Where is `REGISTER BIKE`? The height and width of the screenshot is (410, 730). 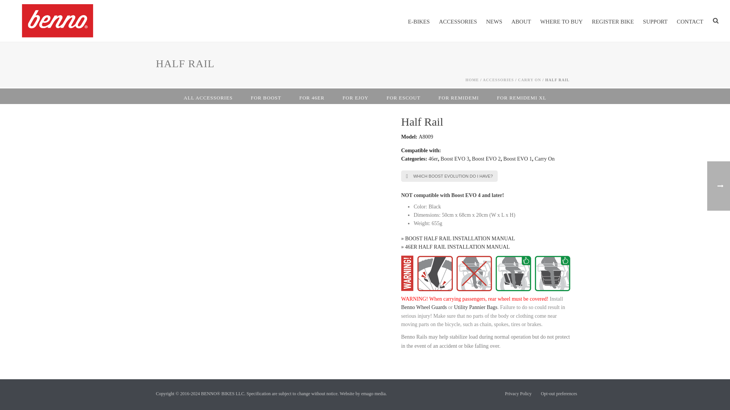 REGISTER BIKE is located at coordinates (613, 21).